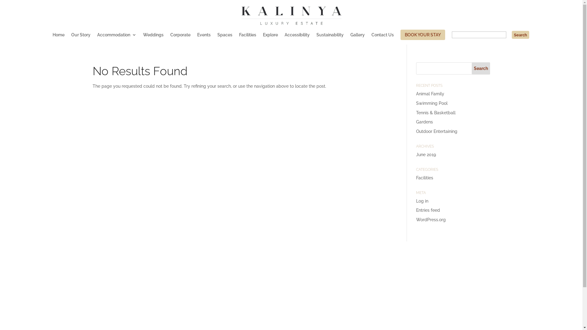 This screenshot has width=587, height=330. I want to click on Tennis & Basketball, so click(436, 113).